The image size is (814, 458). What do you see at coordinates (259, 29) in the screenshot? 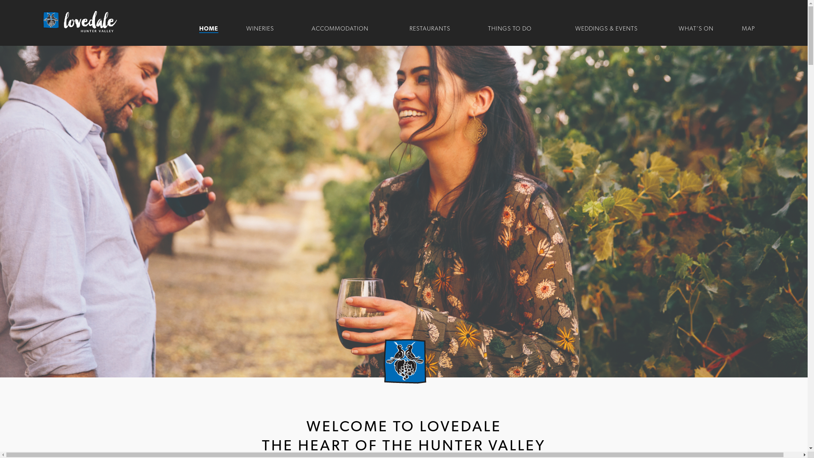
I see `WINERIES` at bounding box center [259, 29].